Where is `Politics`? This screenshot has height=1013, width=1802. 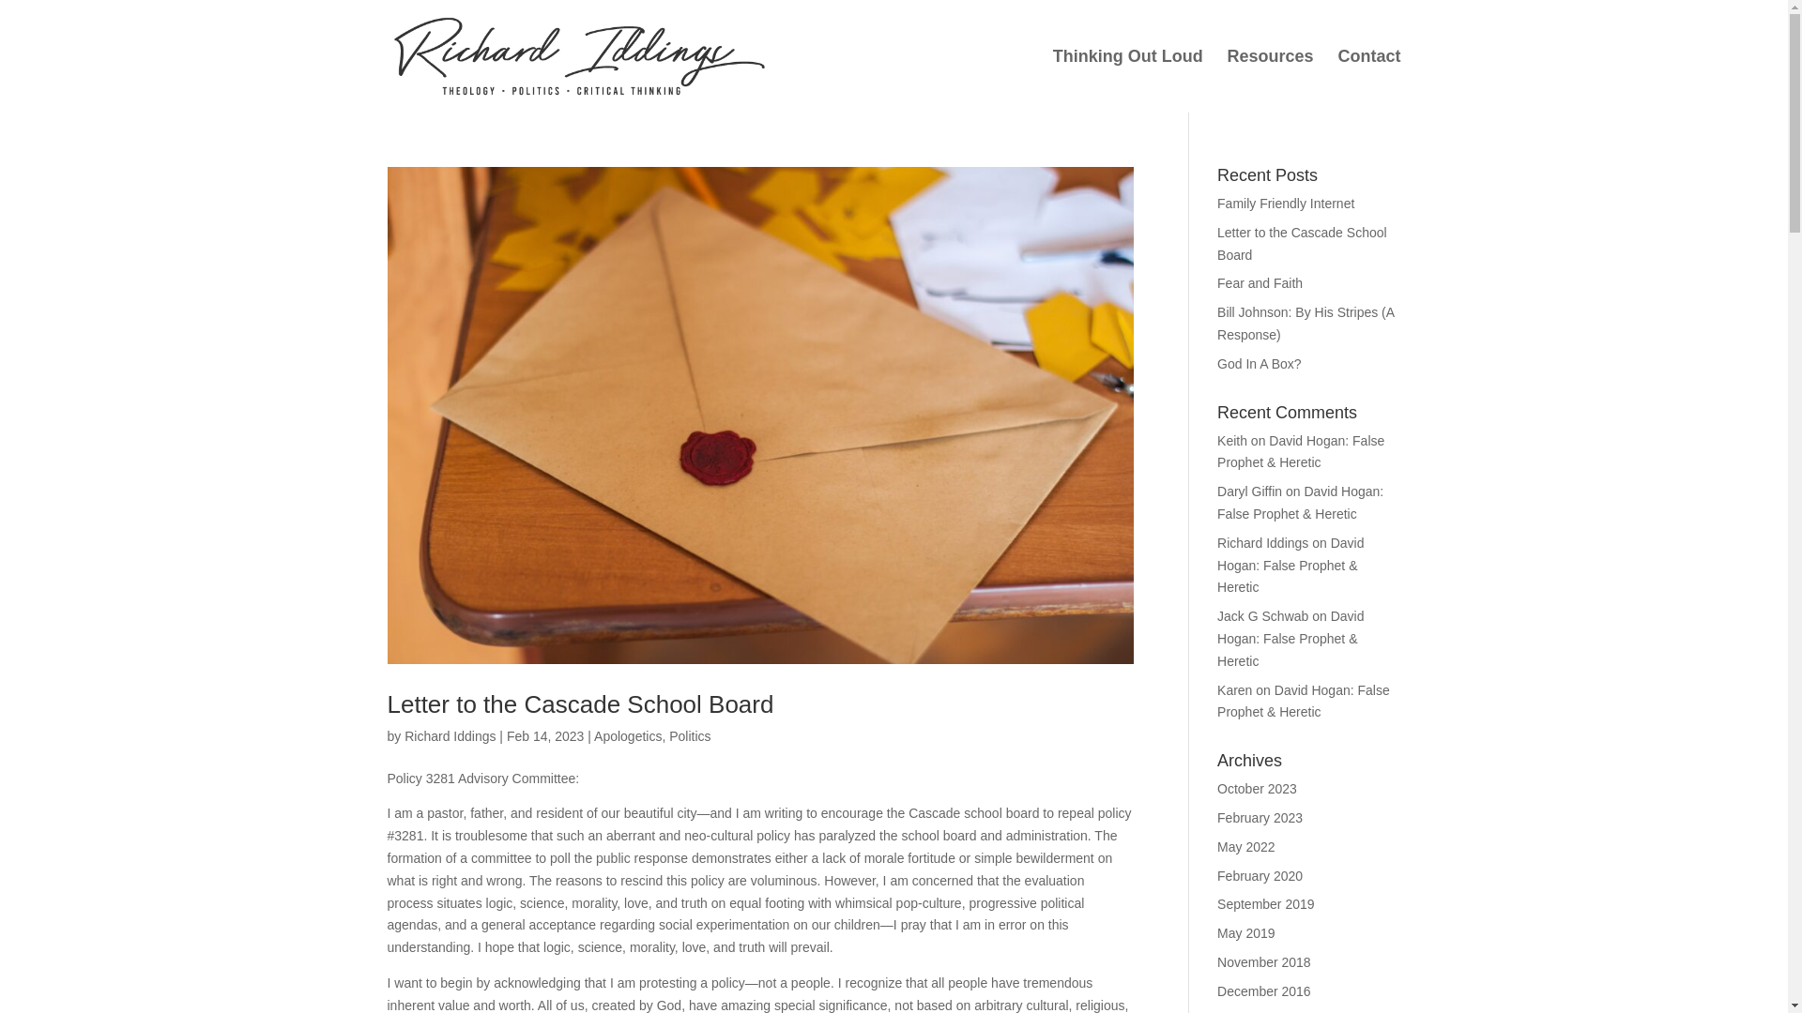
Politics is located at coordinates (689, 735).